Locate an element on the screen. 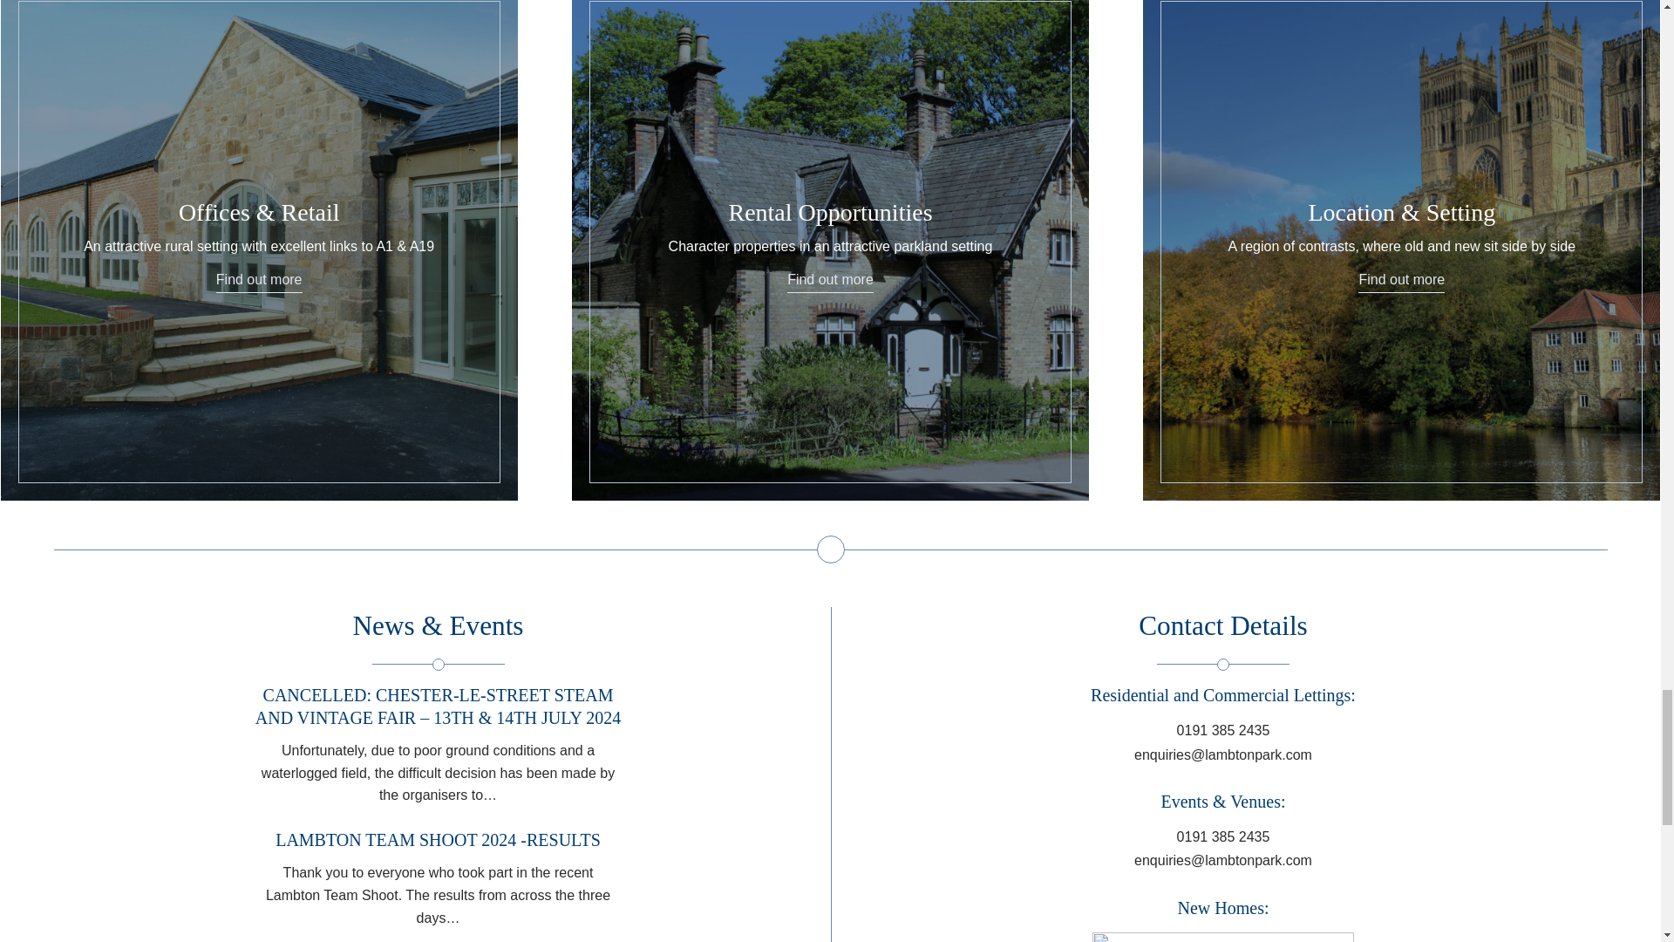  0191 385 2435 is located at coordinates (1223, 838).